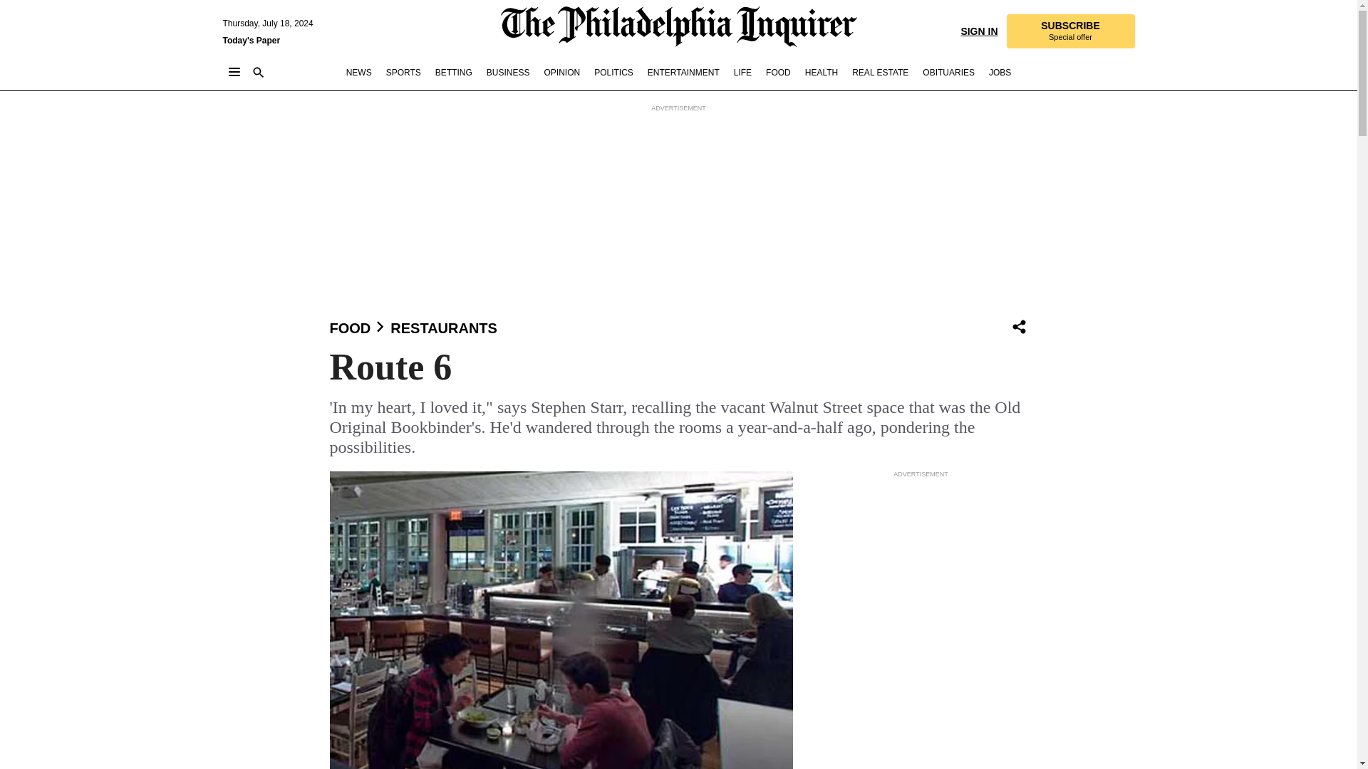  I want to click on BETTING, so click(683, 73).